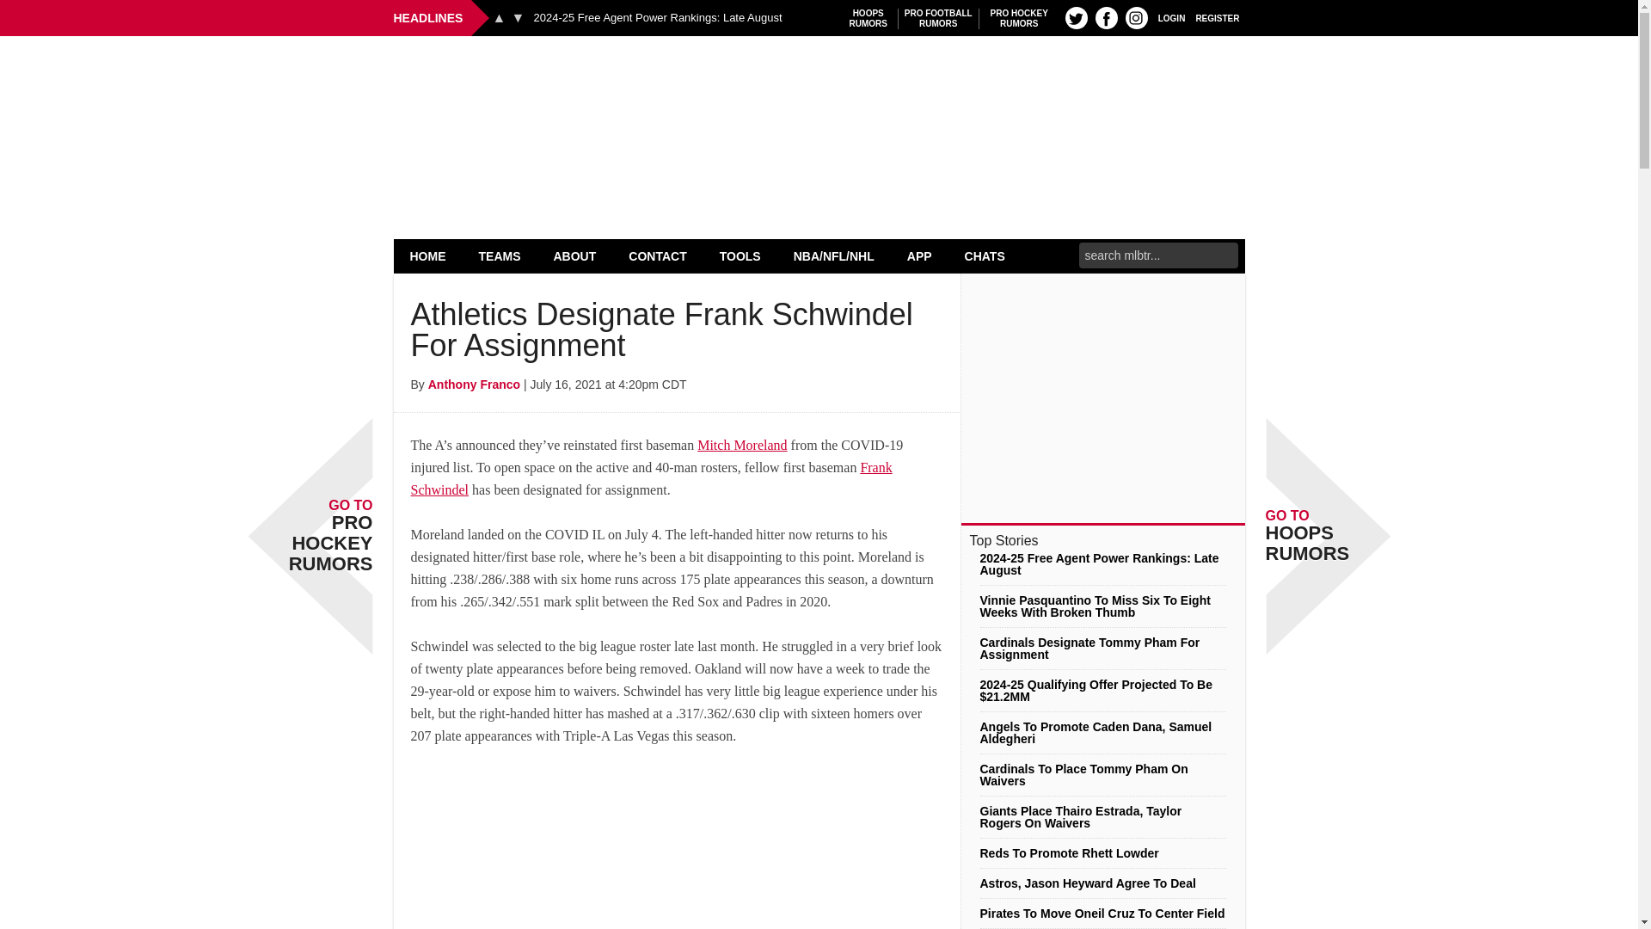 This screenshot has width=1651, height=929. What do you see at coordinates (657, 18) in the screenshot?
I see `HOME` at bounding box center [657, 18].